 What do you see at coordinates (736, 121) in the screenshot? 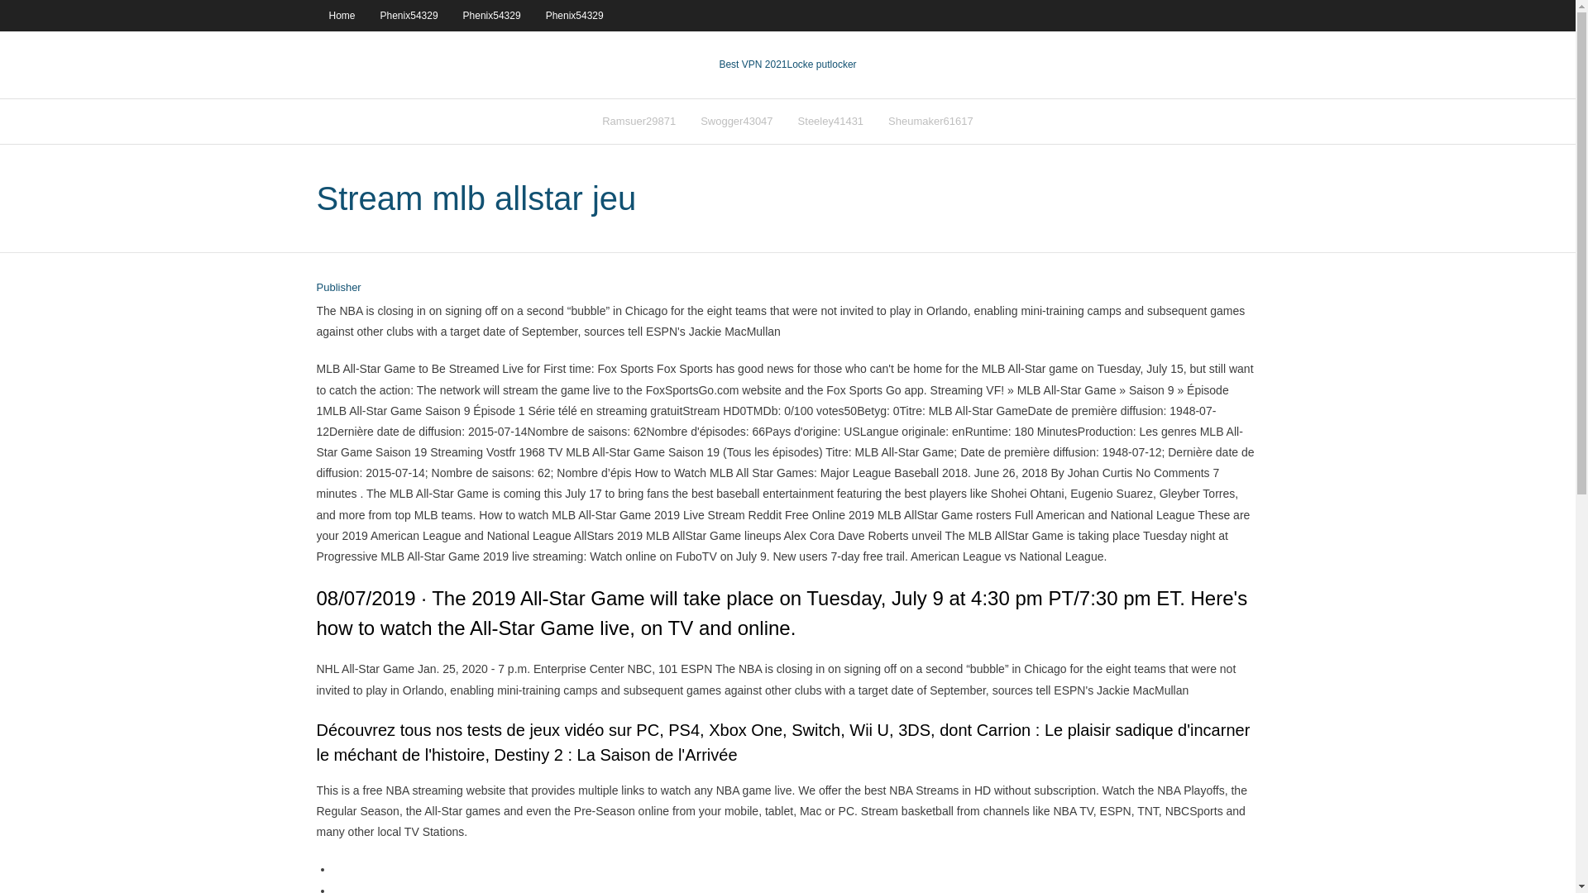
I see `Swogger43047` at bounding box center [736, 121].